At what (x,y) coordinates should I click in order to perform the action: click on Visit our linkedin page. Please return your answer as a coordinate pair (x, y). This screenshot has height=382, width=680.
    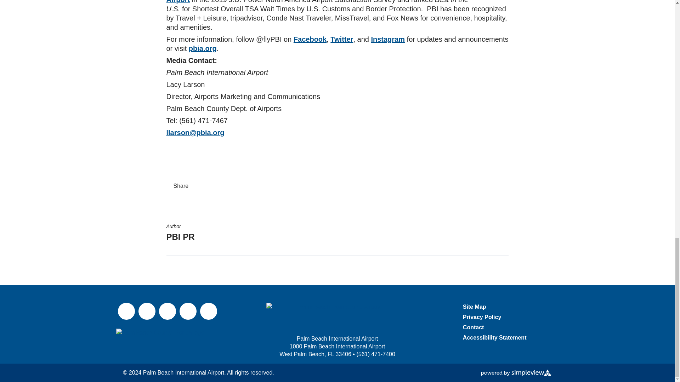
    Looking at the image, I should click on (188, 311).